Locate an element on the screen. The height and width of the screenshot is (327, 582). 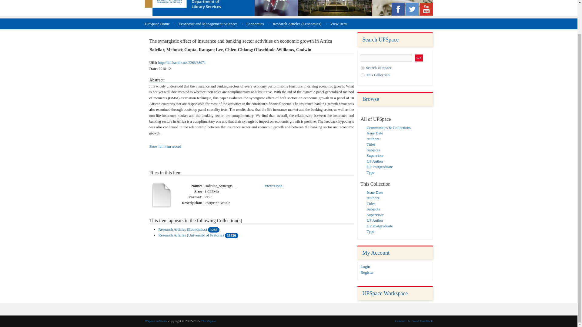
Subjects is located at coordinates (373, 150).